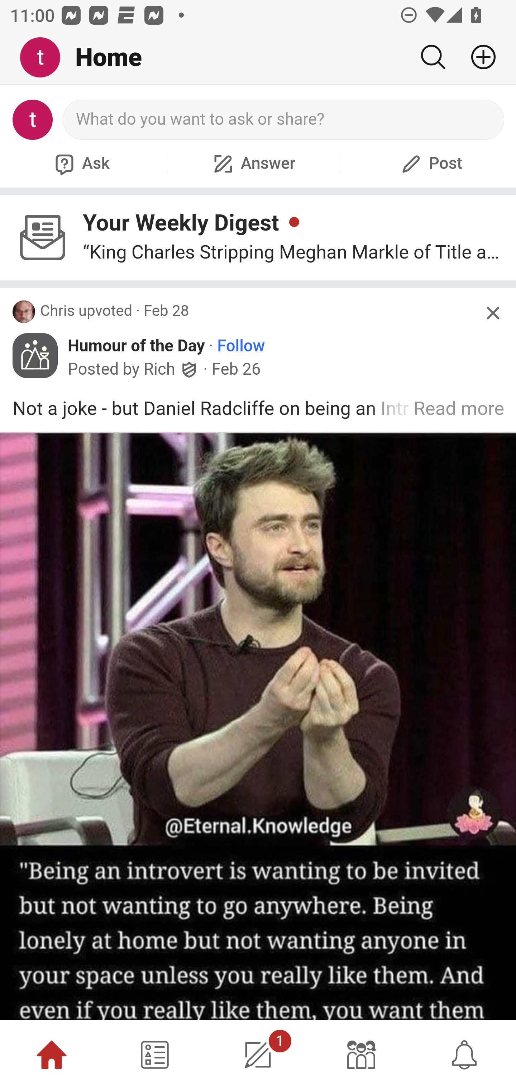  What do you see at coordinates (81, 163) in the screenshot?
I see `Ask` at bounding box center [81, 163].